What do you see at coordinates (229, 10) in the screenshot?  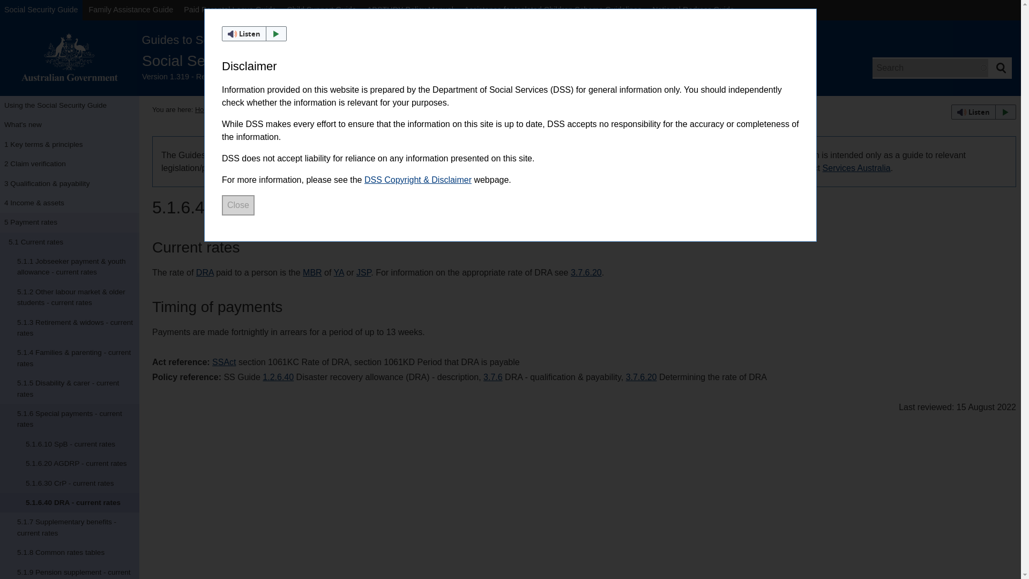 I see `Paid Parental Leave Guide` at bounding box center [229, 10].